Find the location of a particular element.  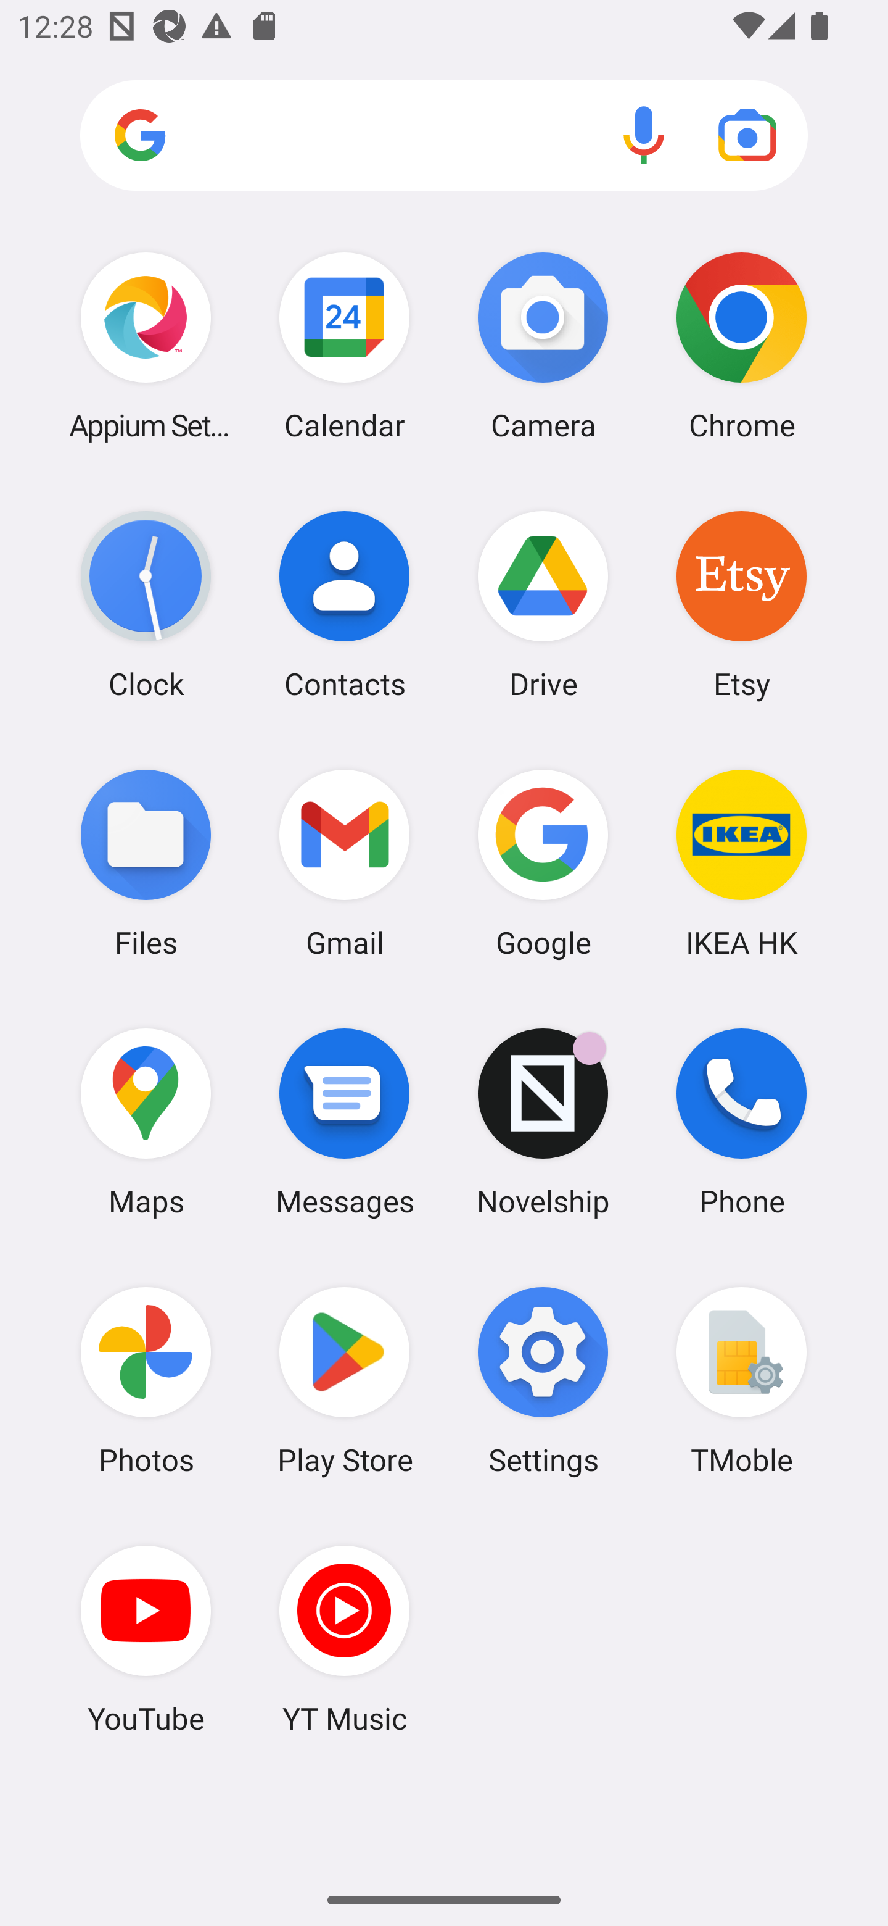

Google Lens is located at coordinates (747, 135).